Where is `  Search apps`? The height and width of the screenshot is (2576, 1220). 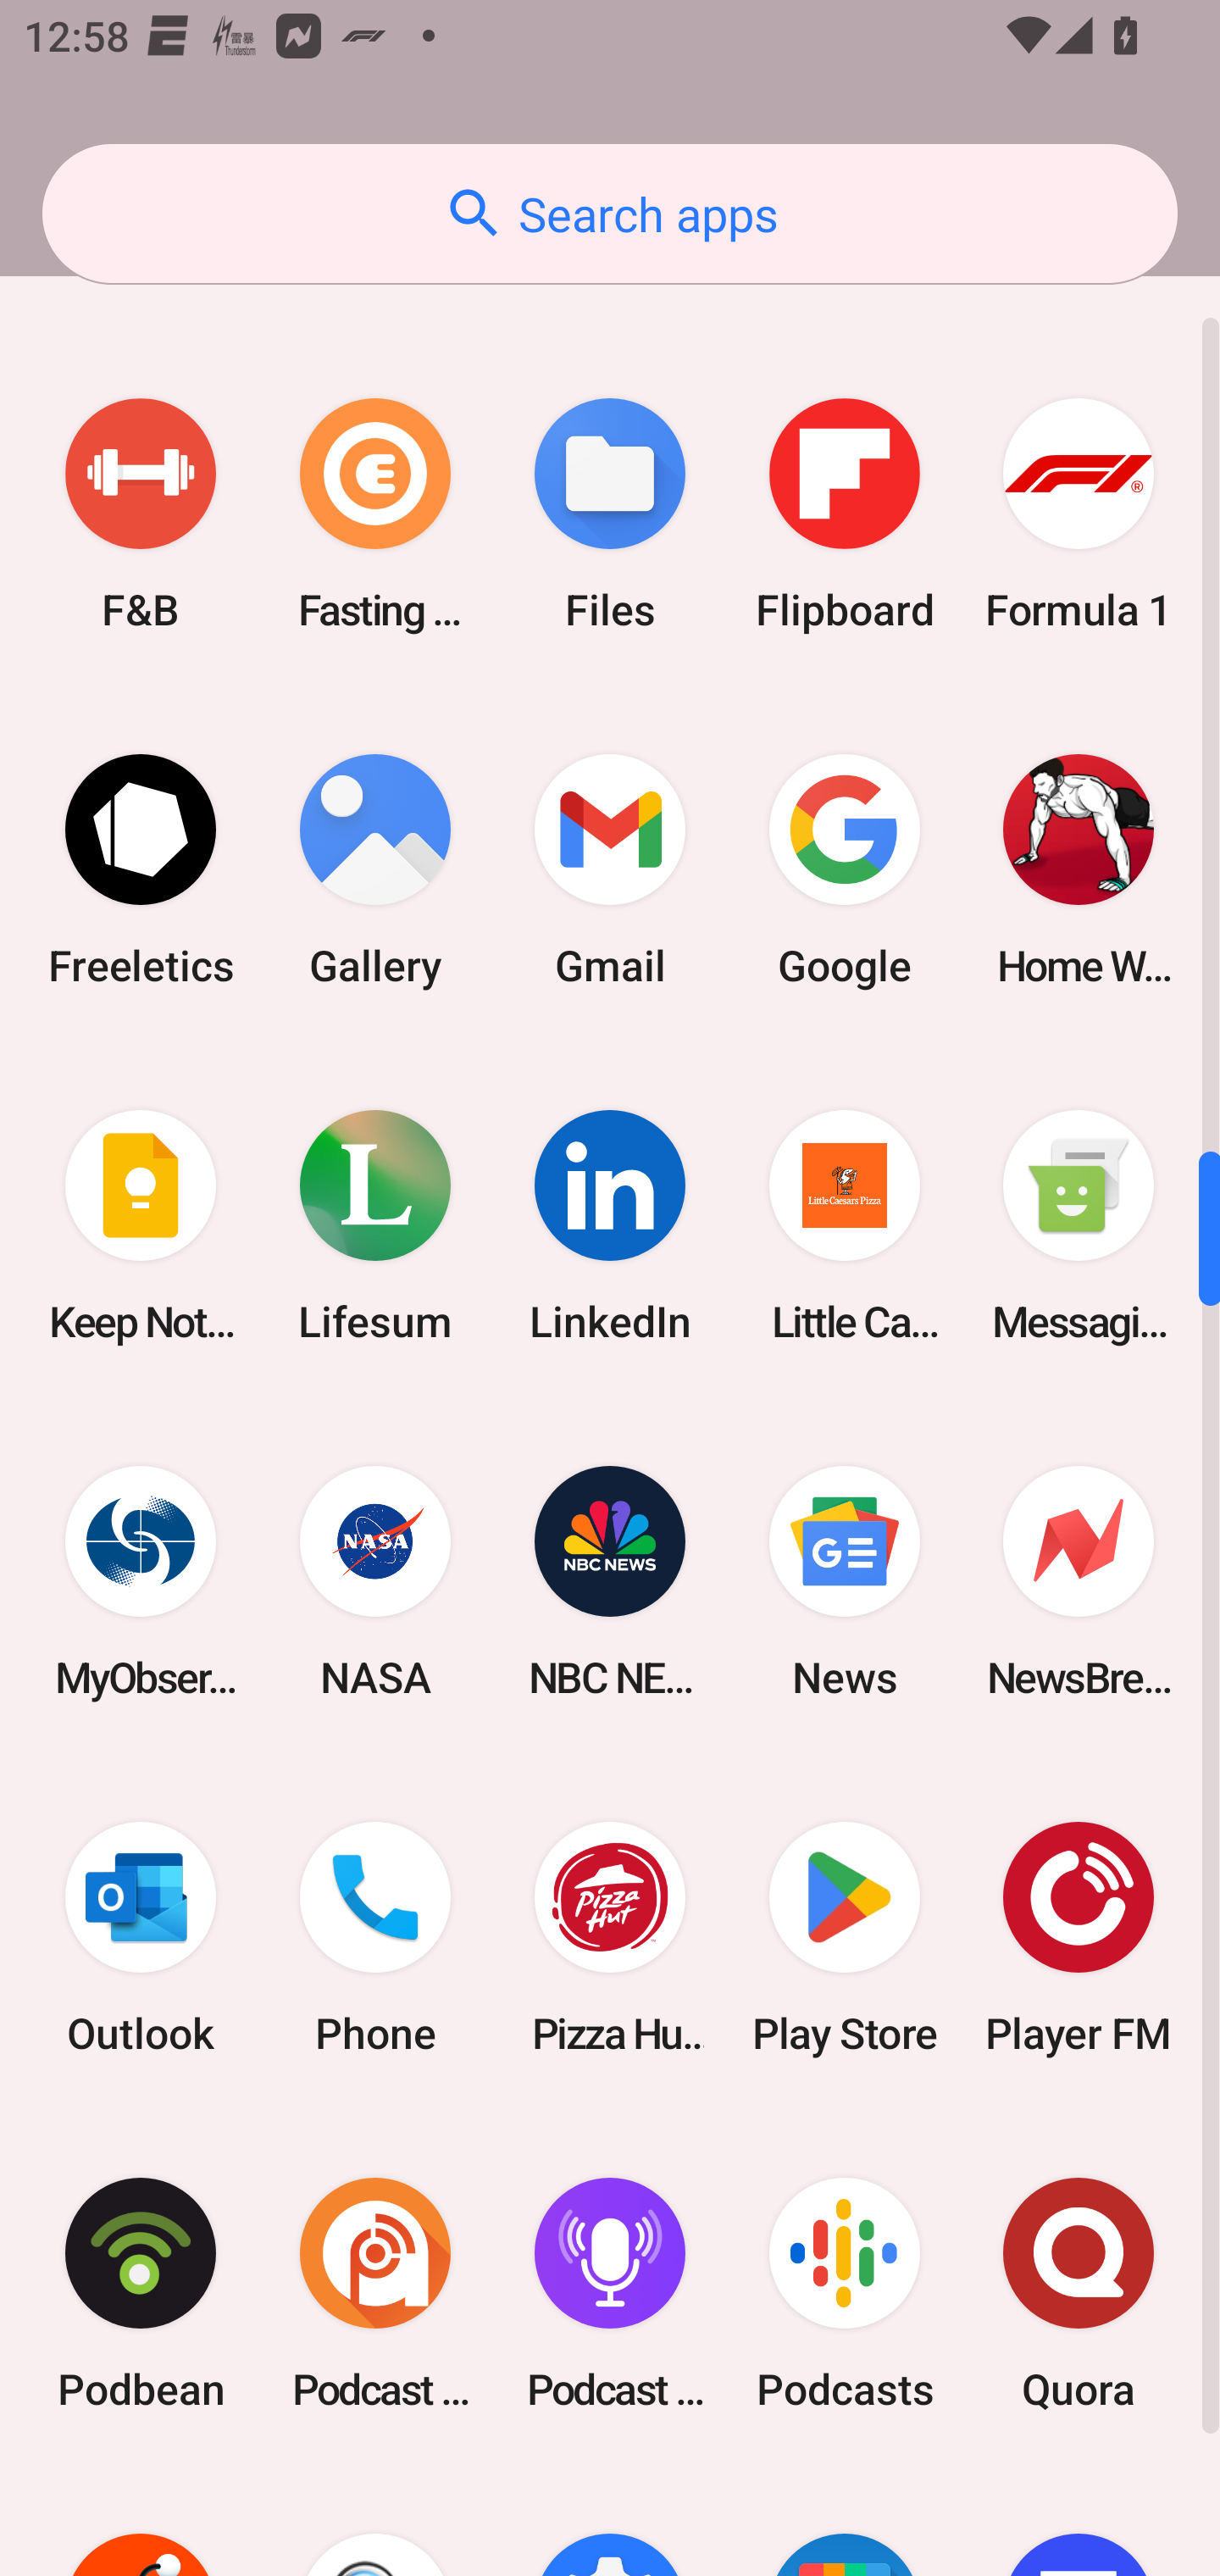
  Search apps is located at coordinates (610, 214).